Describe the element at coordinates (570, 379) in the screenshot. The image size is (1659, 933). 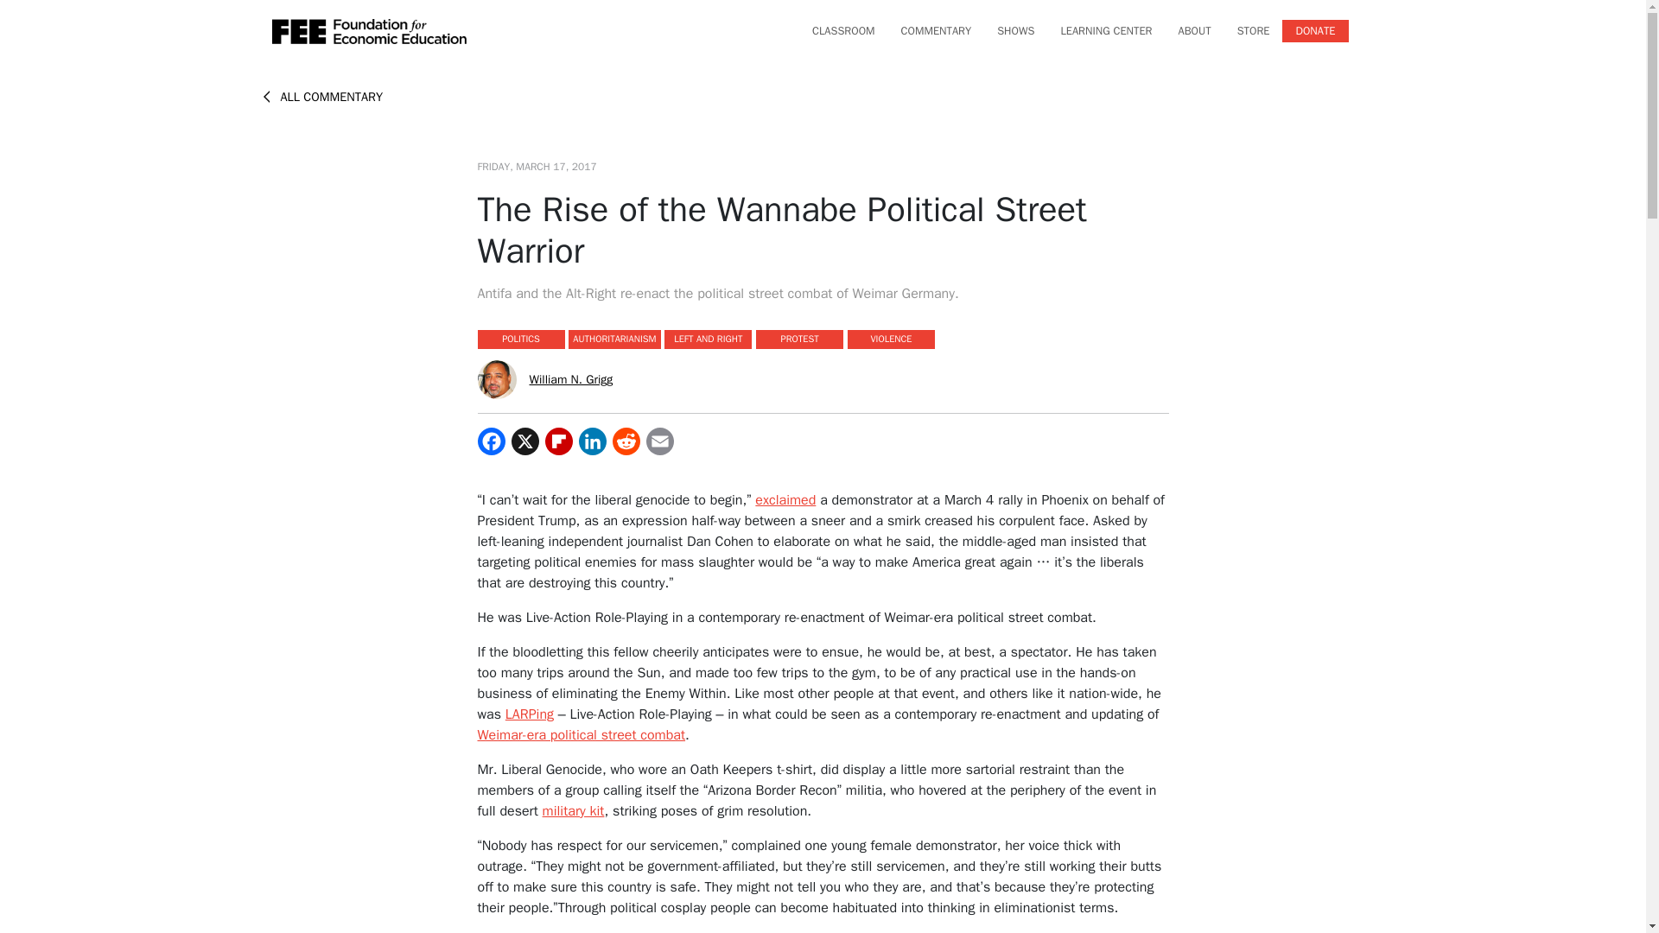
I see `William N. Grigg` at that location.